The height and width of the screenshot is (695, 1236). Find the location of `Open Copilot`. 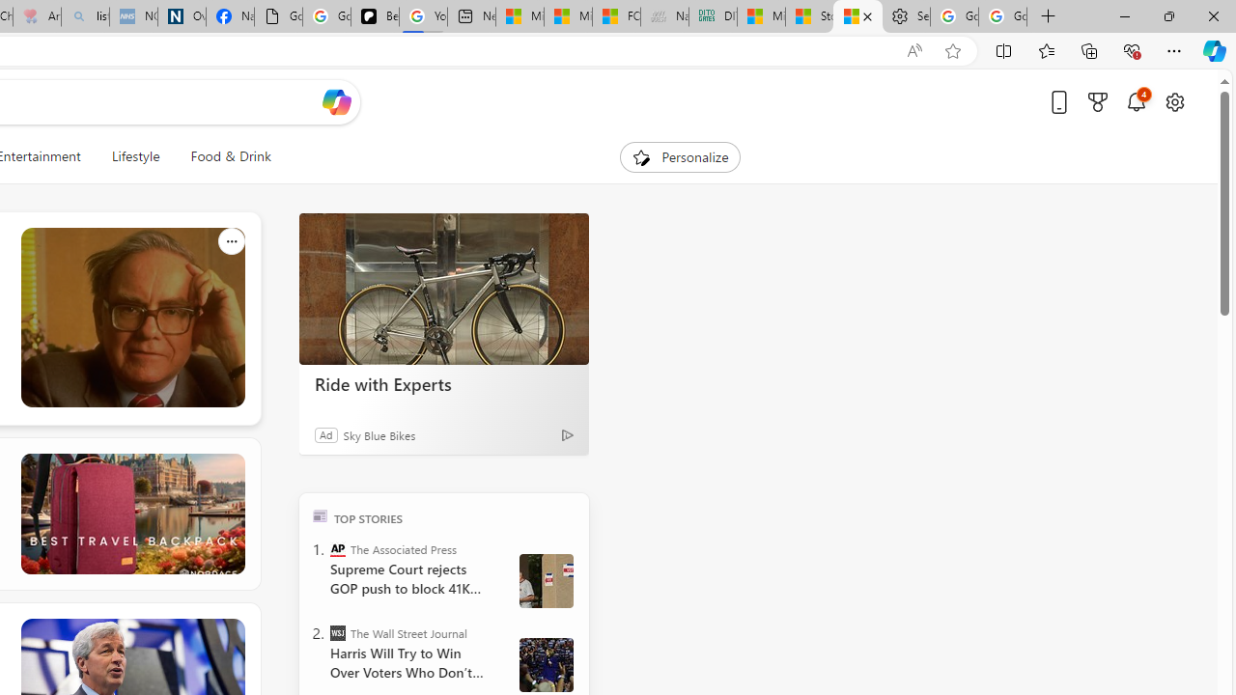

Open Copilot is located at coordinates (336, 102).